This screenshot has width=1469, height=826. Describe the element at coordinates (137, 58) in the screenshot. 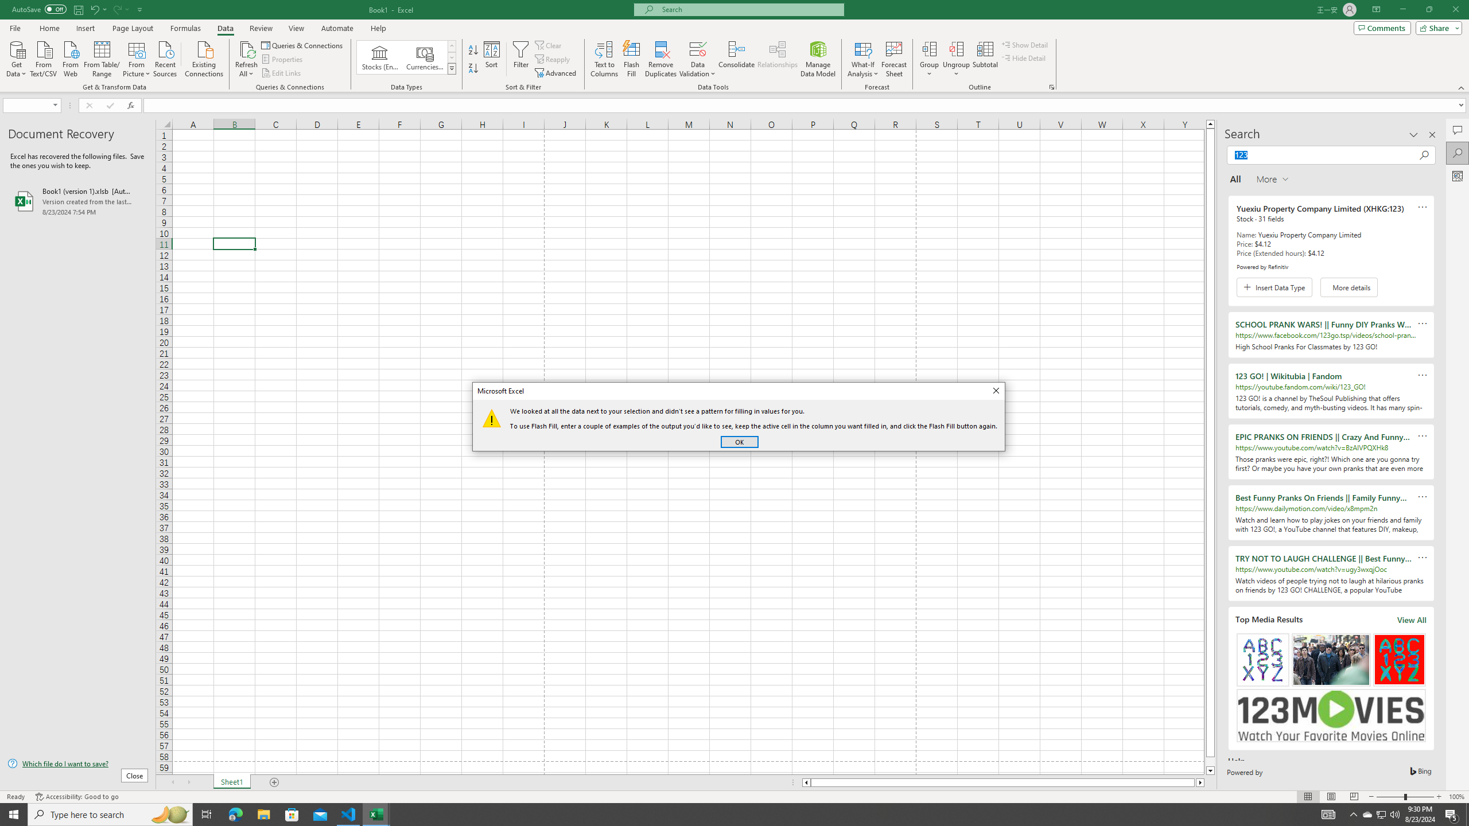

I see `From Picture` at that location.